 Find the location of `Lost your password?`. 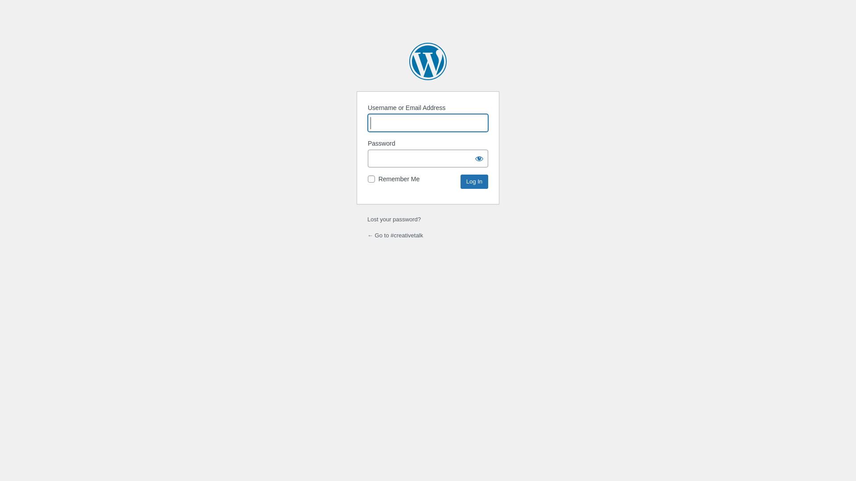

Lost your password? is located at coordinates (394, 219).